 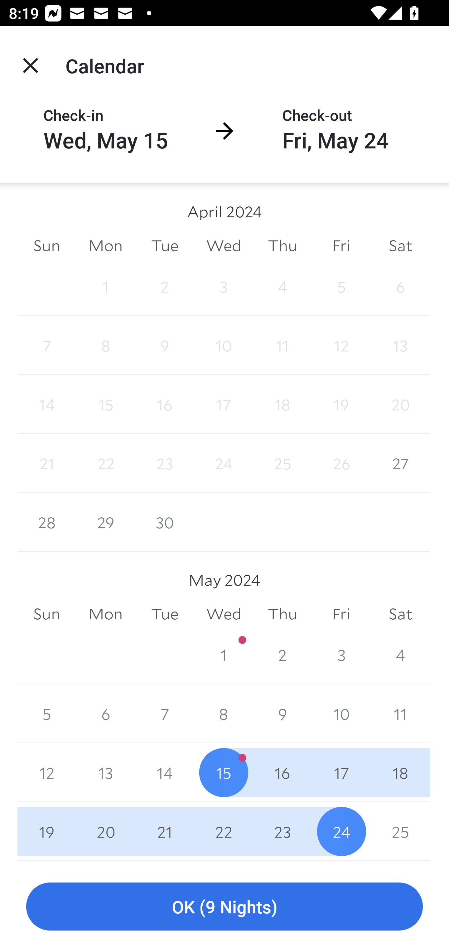 I want to click on Tue, so click(x=165, y=245).